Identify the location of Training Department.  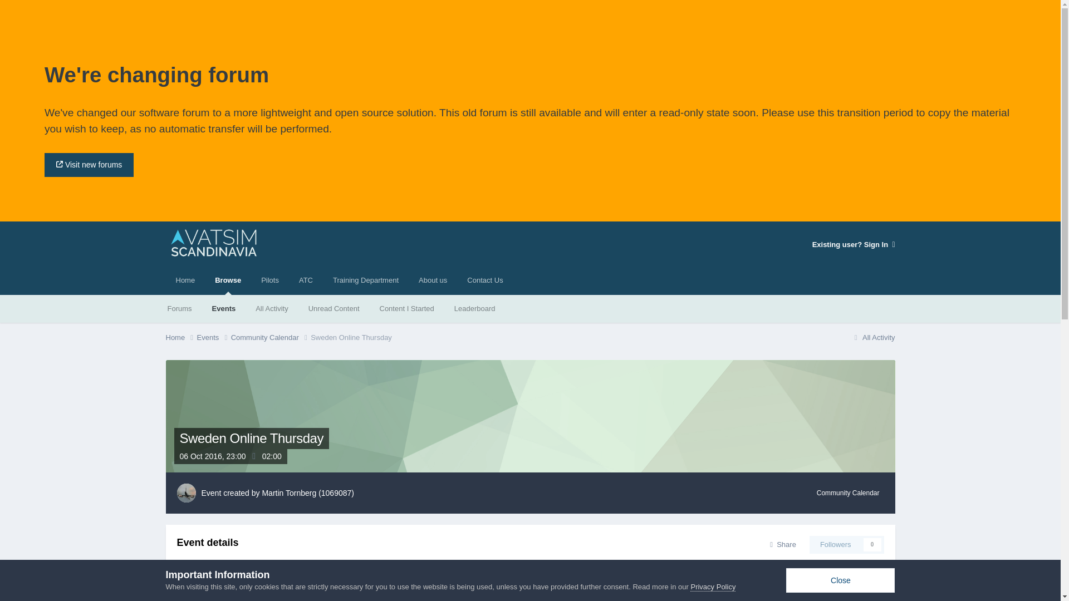
(365, 280).